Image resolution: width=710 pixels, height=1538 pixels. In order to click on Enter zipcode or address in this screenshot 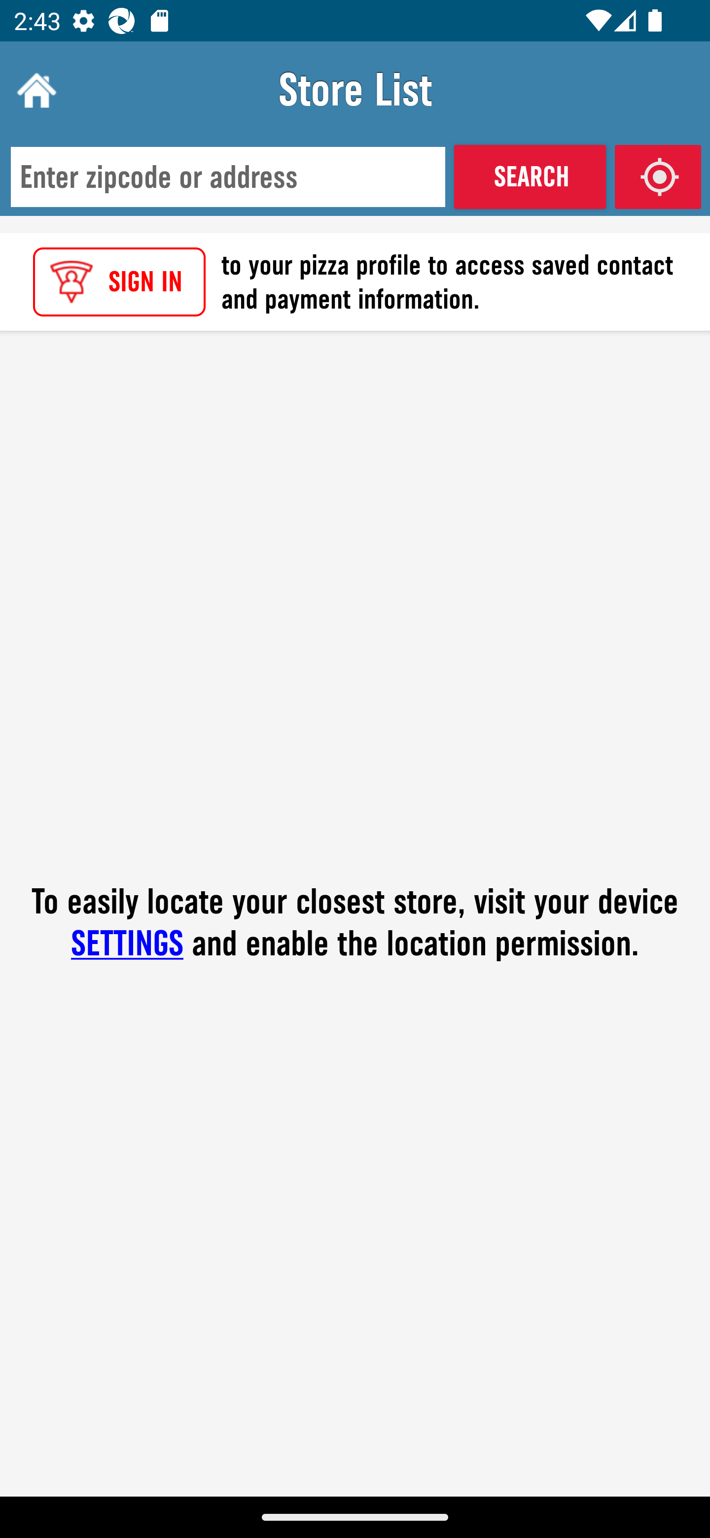, I will do `click(228, 177)`.